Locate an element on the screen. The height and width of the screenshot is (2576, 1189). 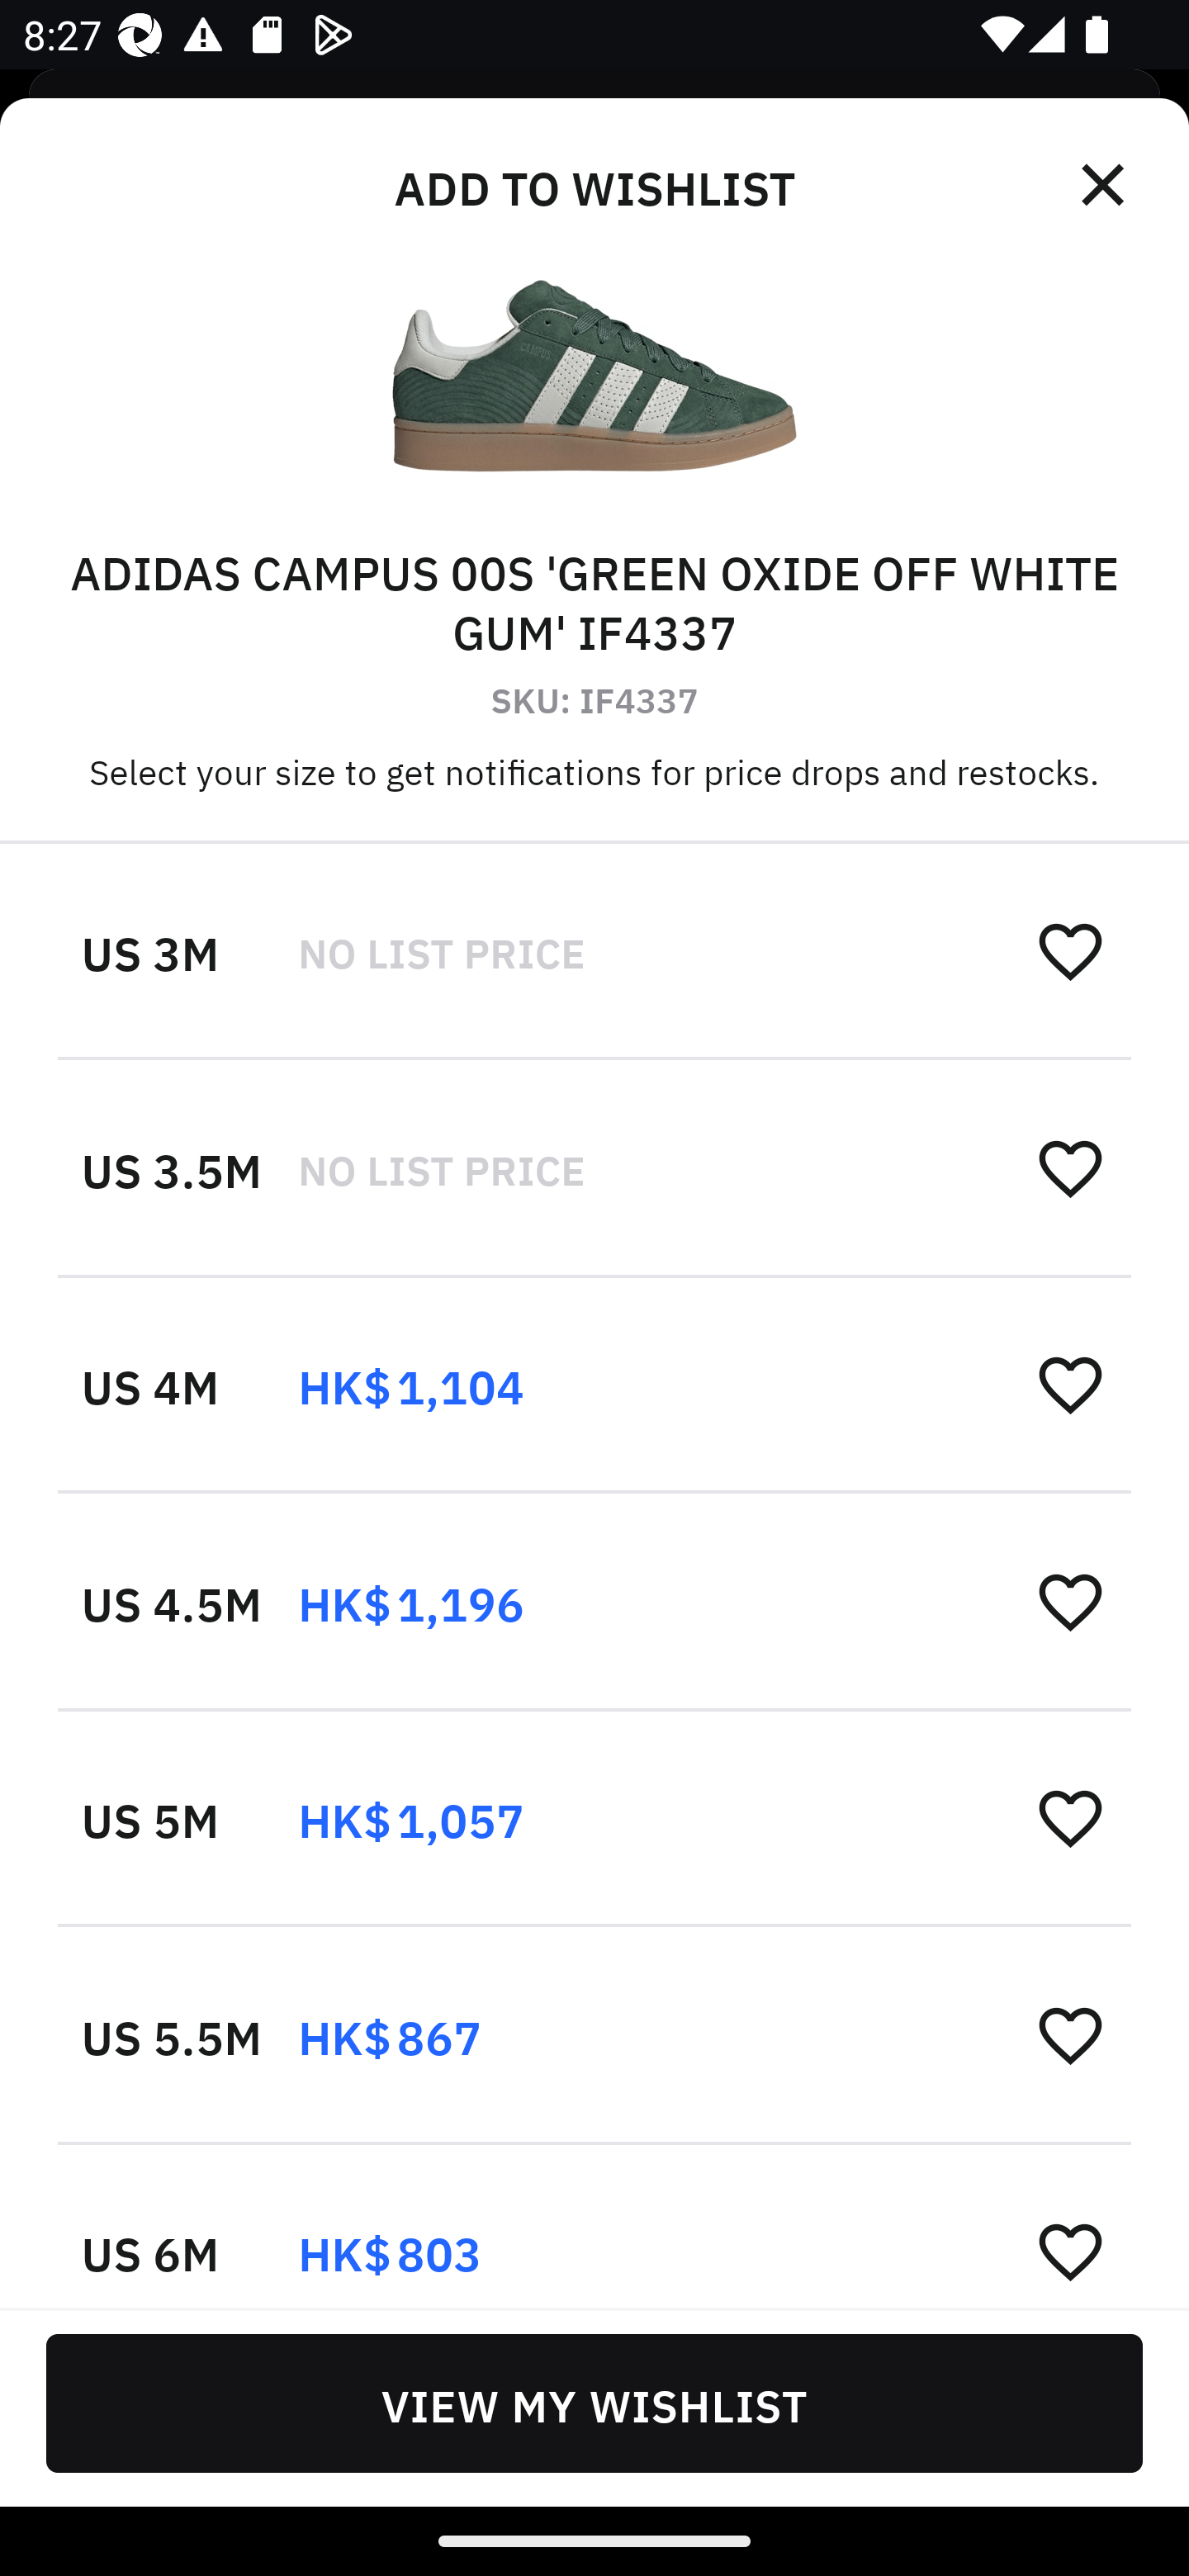
󰋕 is located at coordinates (1070, 950).